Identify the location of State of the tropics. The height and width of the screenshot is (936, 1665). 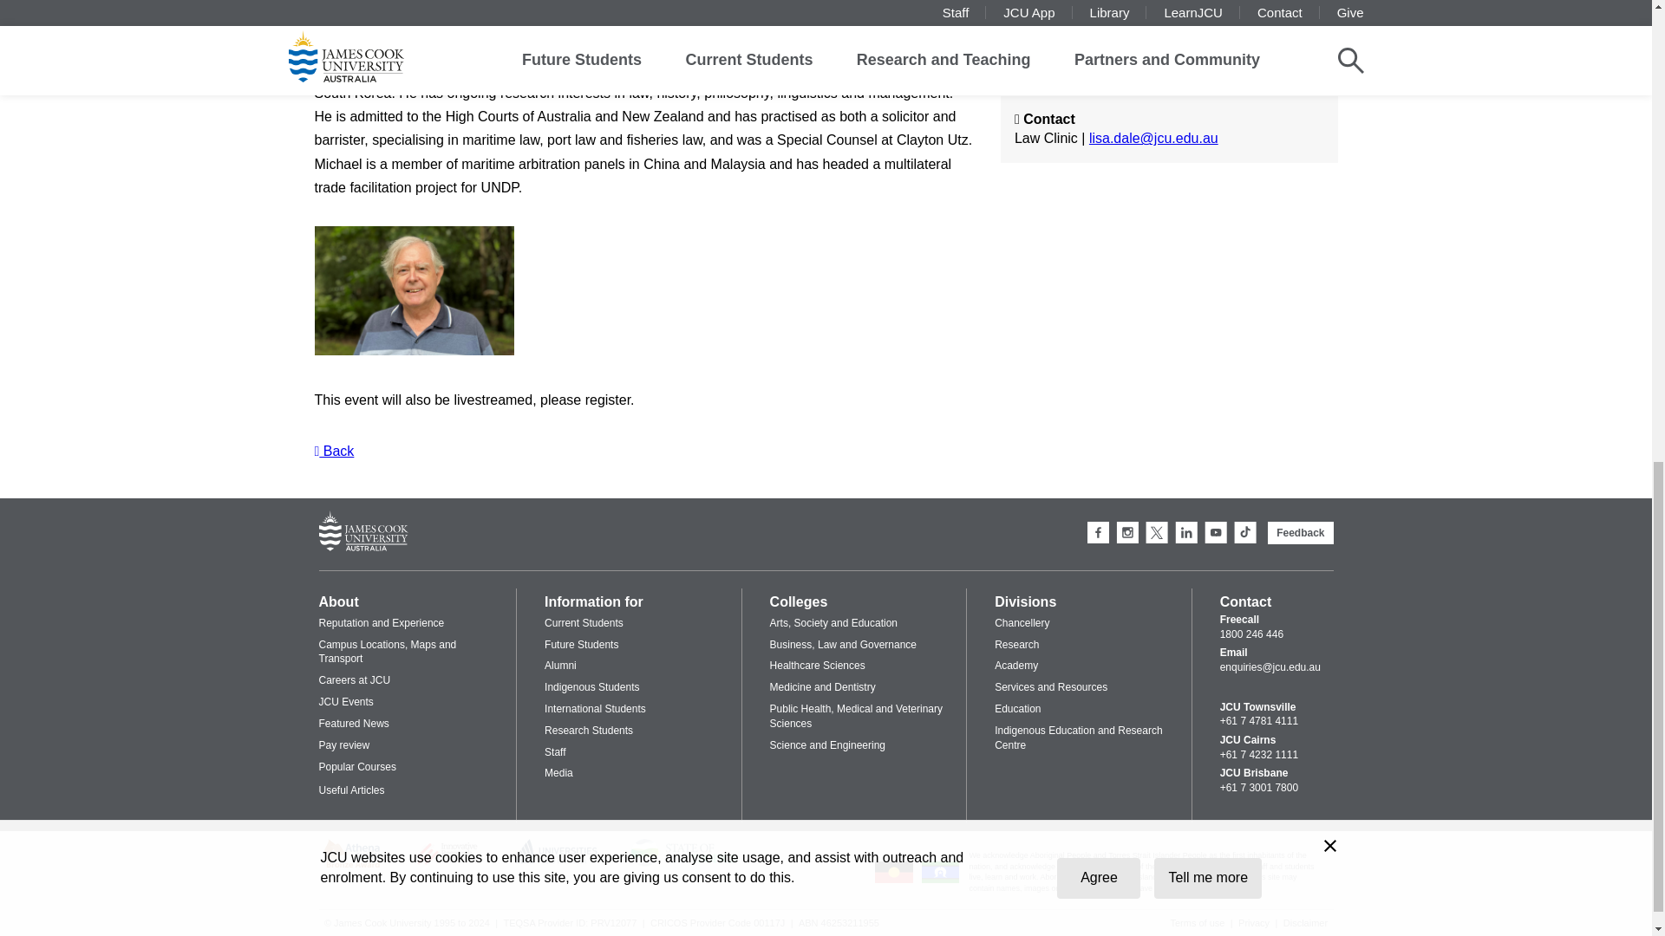
(683, 863).